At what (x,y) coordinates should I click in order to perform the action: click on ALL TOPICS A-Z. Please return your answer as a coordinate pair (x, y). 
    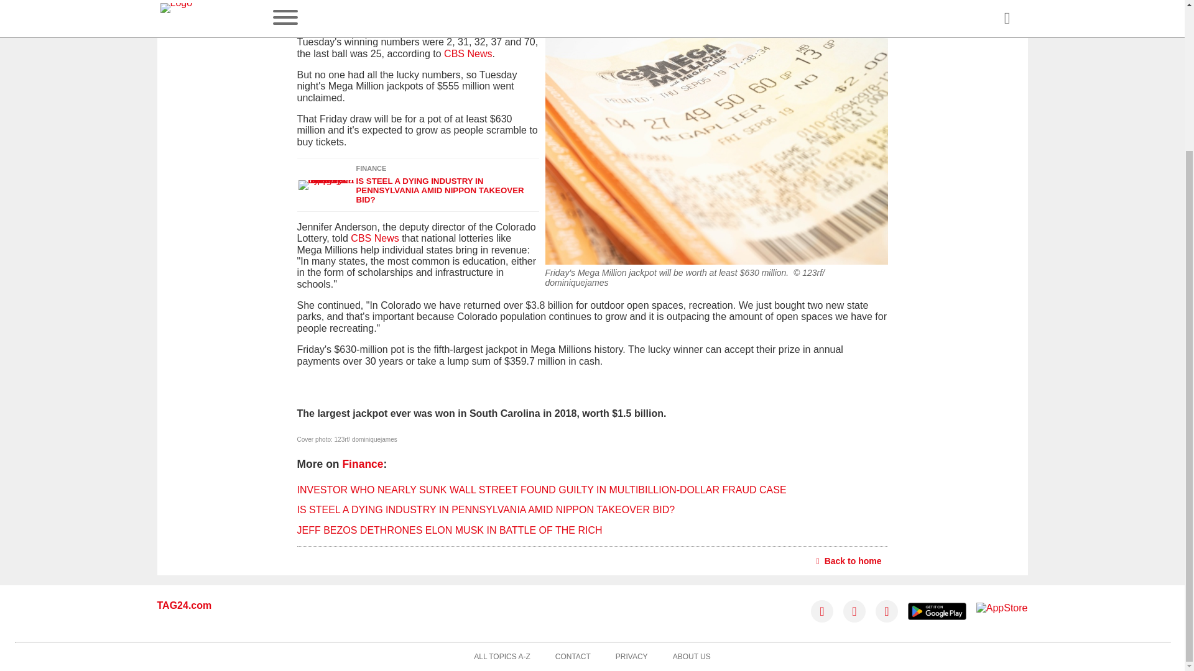
    Looking at the image, I should click on (502, 657).